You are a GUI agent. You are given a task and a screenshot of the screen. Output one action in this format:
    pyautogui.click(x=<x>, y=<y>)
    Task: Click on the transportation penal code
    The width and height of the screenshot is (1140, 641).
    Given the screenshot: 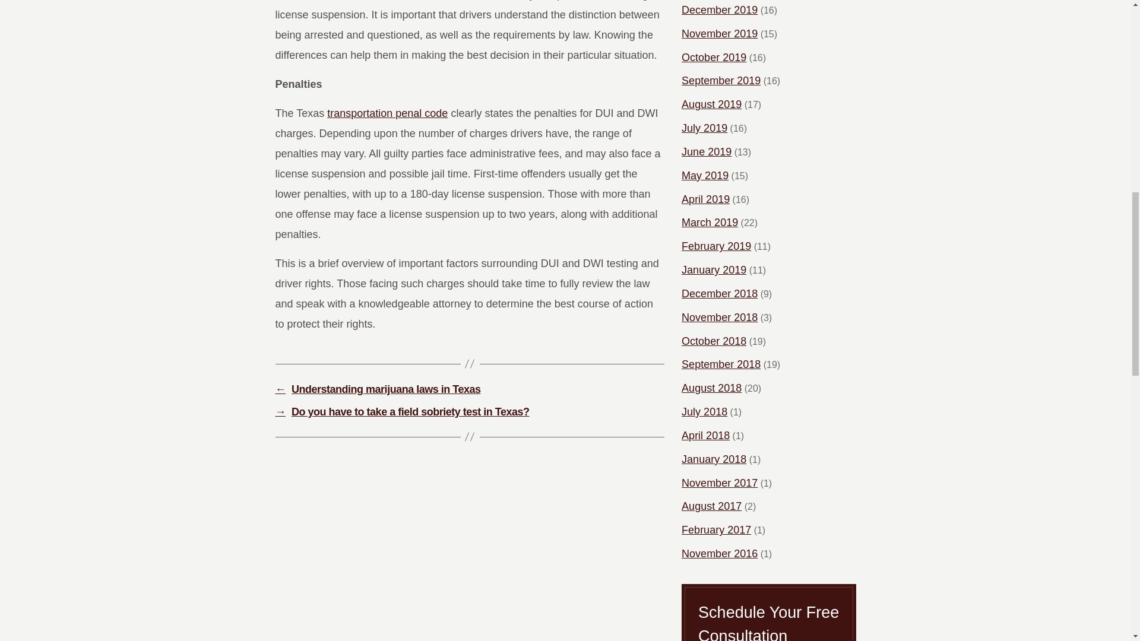 What is the action you would take?
    pyautogui.click(x=387, y=113)
    